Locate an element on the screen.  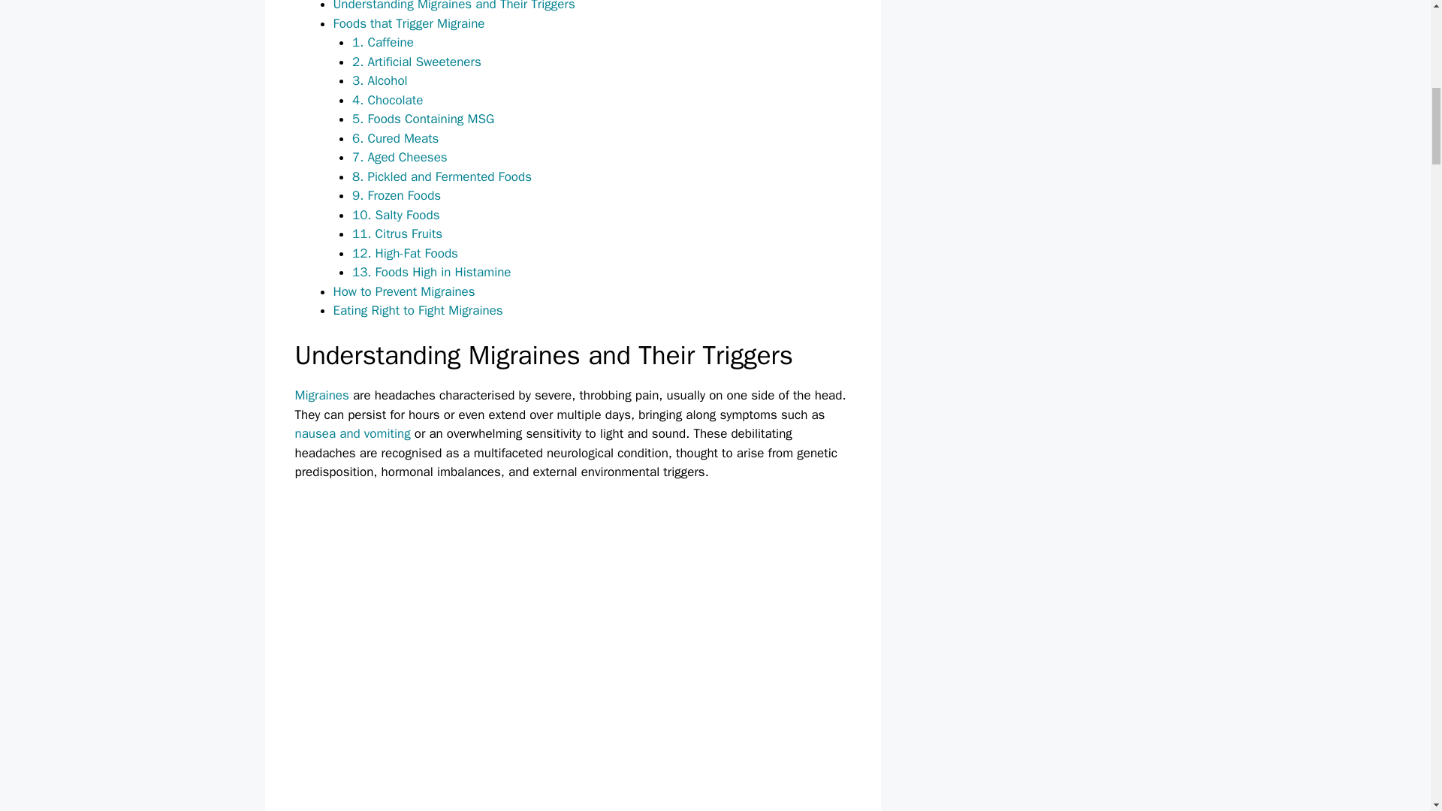
10. Salty Foods is located at coordinates (395, 215).